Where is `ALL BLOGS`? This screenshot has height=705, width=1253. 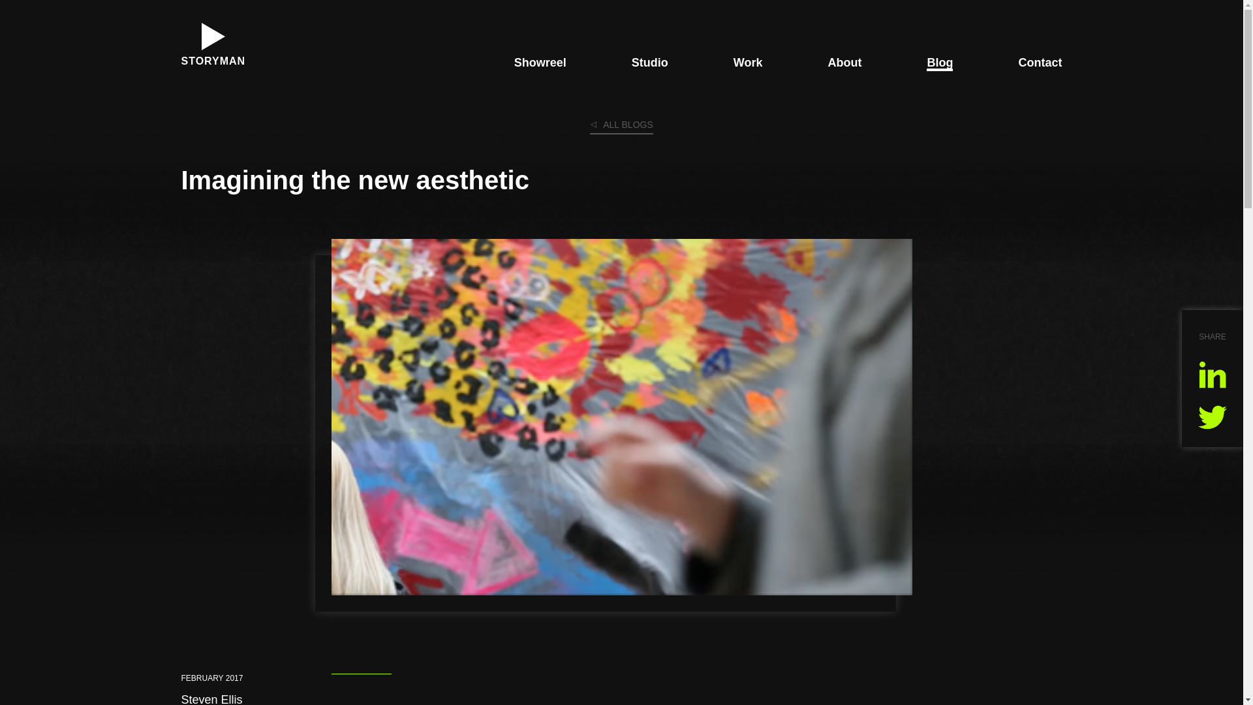 ALL BLOGS is located at coordinates (621, 127).